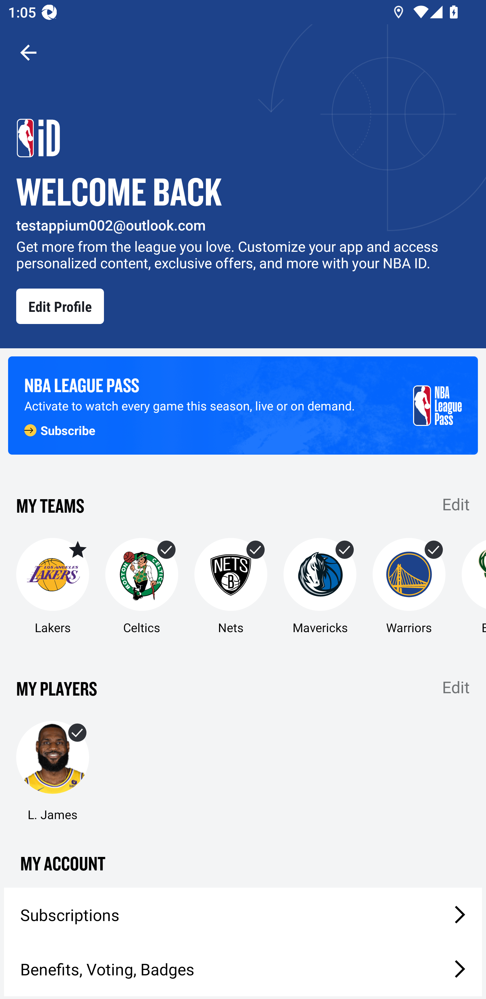  Describe the element at coordinates (60, 306) in the screenshot. I see `Edit Profile` at that location.